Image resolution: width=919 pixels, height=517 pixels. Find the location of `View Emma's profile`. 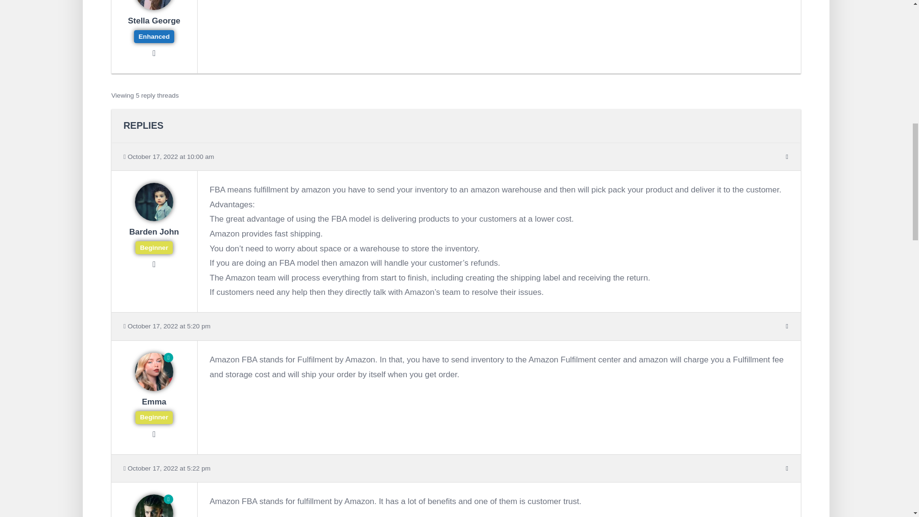

View Emma's profile is located at coordinates (154, 409).